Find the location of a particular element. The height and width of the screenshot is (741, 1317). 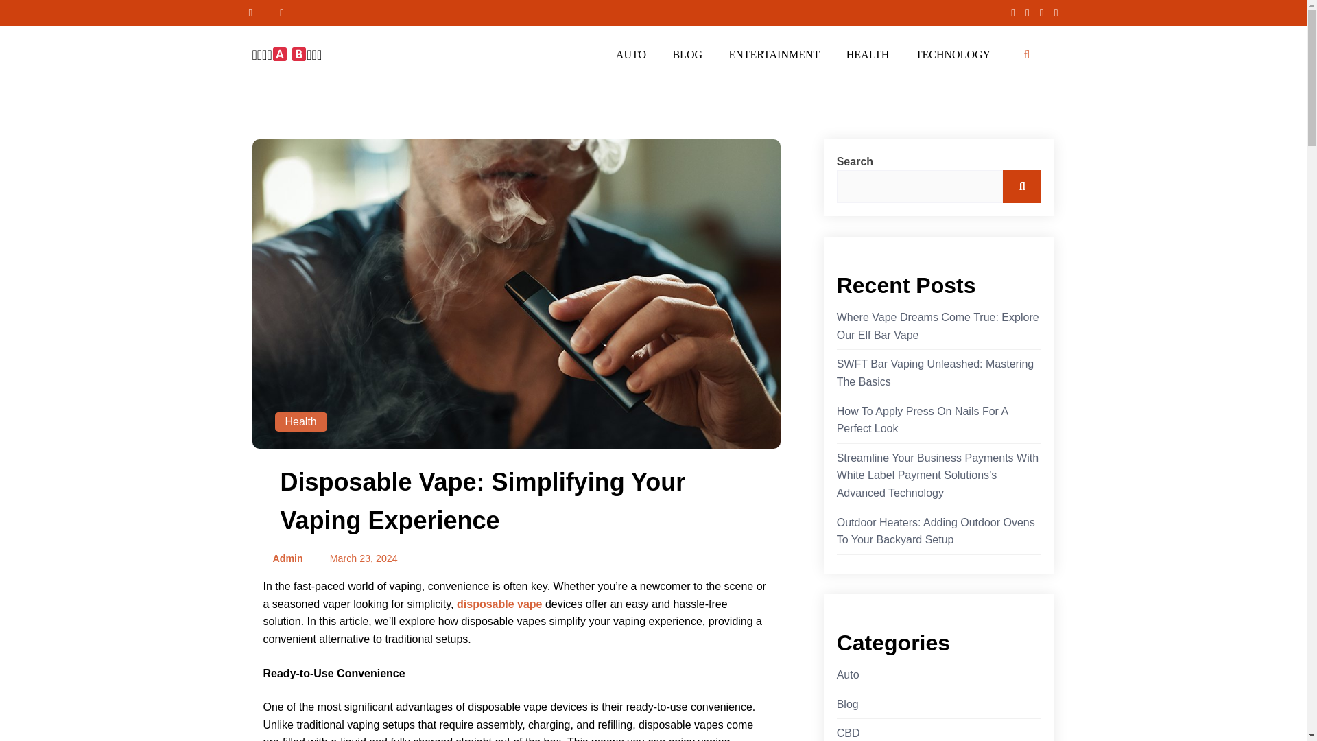

disposable vape is located at coordinates (499, 604).